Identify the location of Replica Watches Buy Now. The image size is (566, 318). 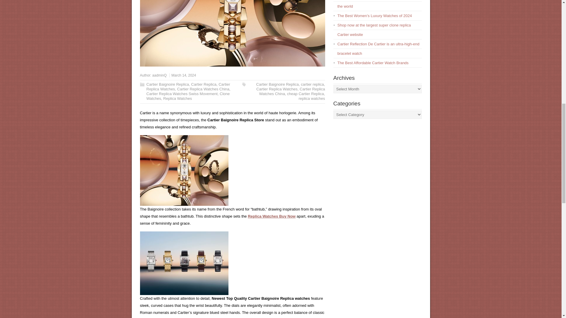
(272, 216).